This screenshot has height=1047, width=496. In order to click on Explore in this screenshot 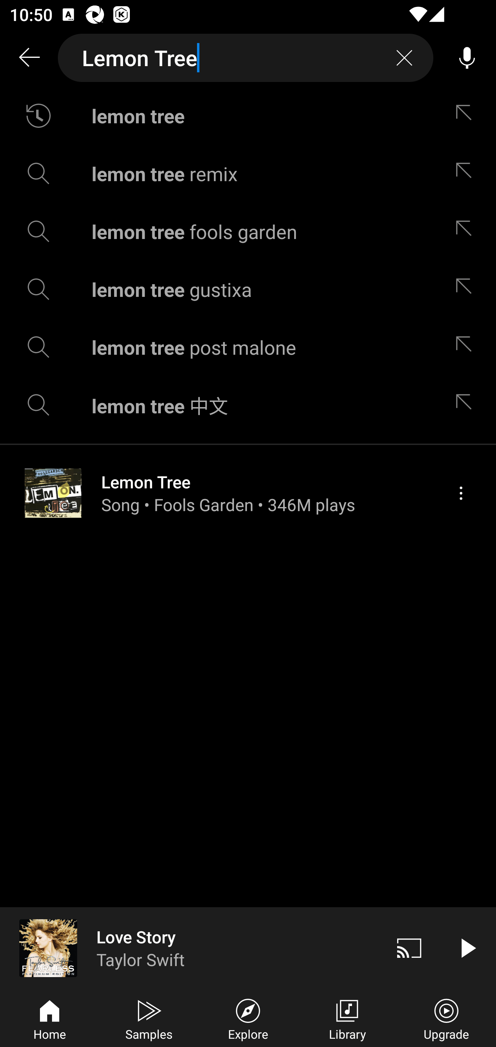, I will do `click(248, 1018)`.